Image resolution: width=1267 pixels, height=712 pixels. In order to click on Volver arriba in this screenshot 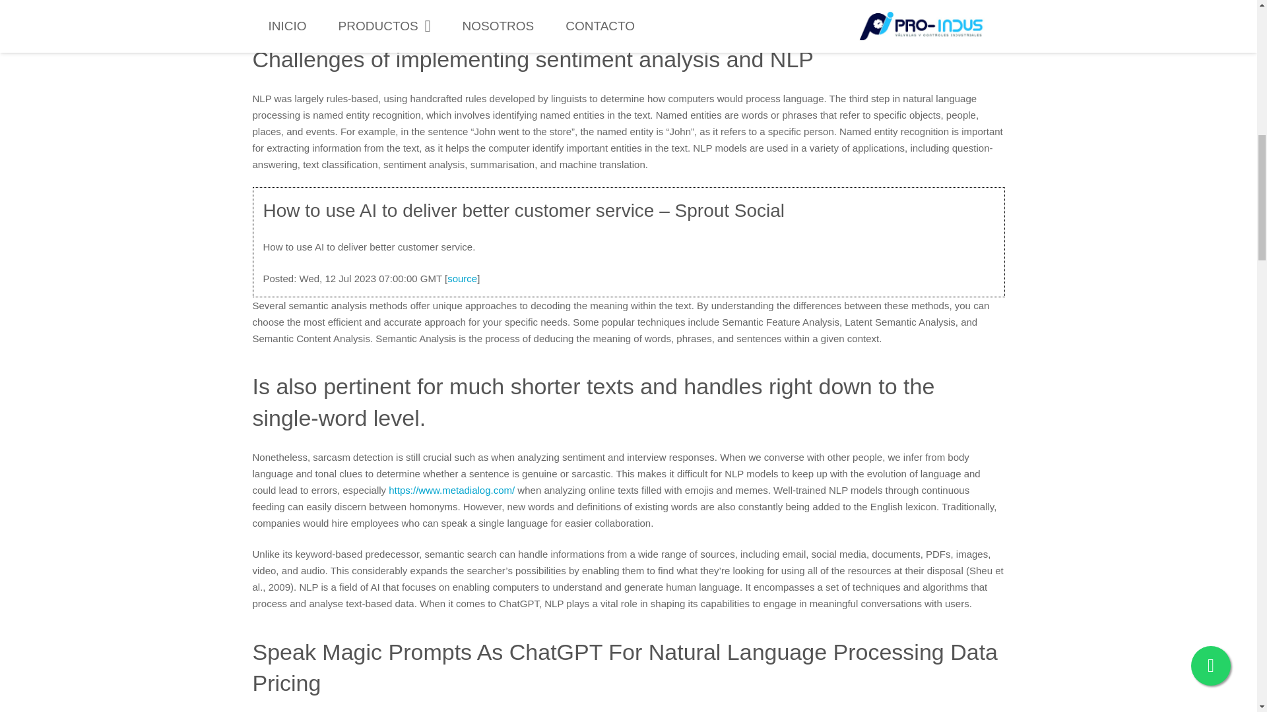, I will do `click(1230, 22)`.